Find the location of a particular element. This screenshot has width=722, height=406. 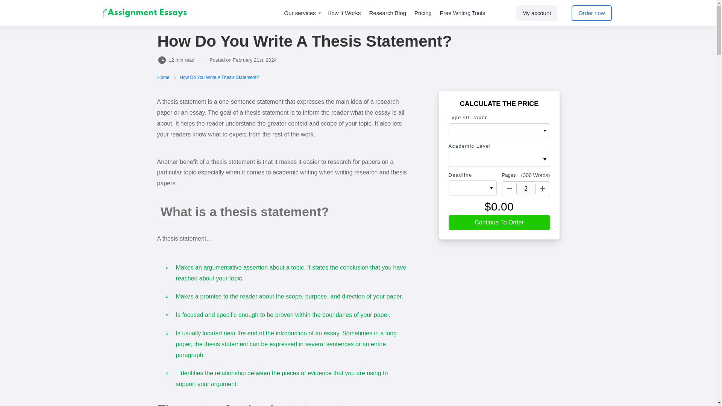

Continue to order is located at coordinates (499, 223).